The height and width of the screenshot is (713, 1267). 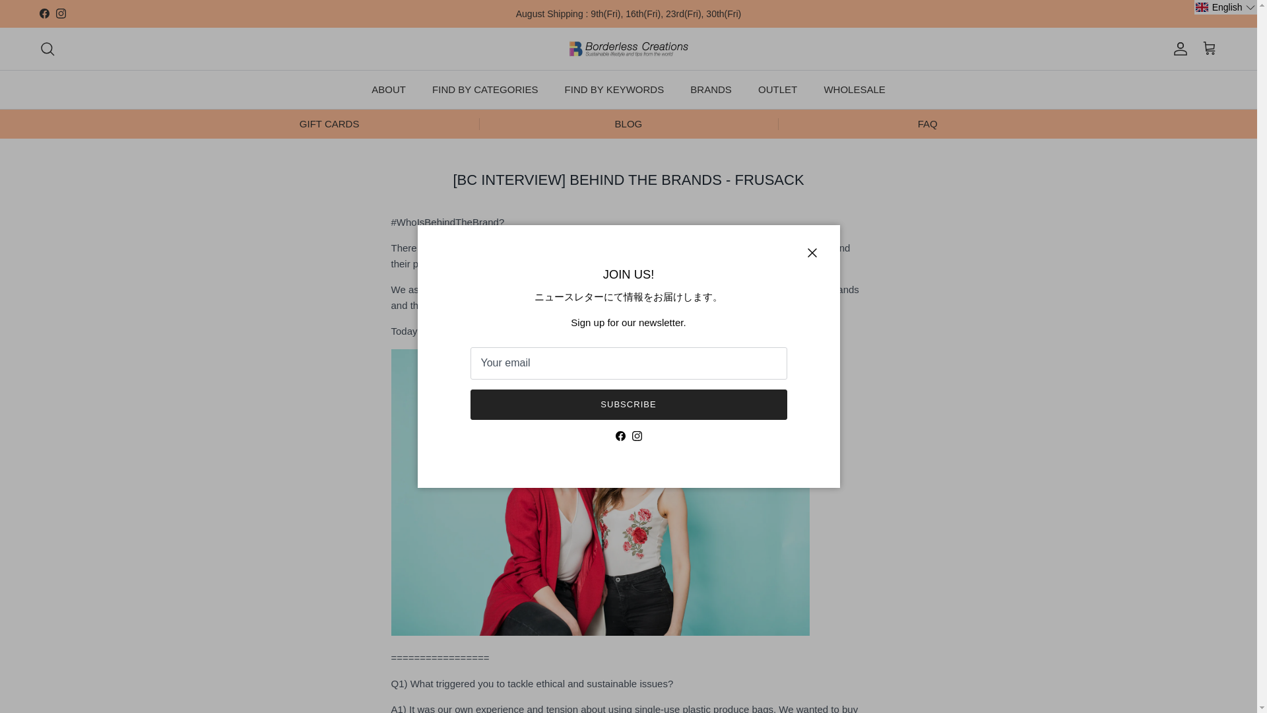 What do you see at coordinates (44, 13) in the screenshot?
I see `Facebook` at bounding box center [44, 13].